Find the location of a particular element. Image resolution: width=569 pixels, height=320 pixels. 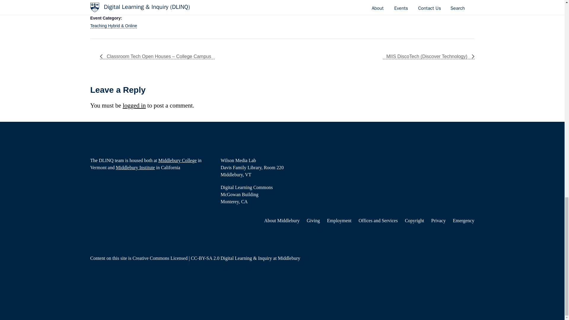

Copyright is located at coordinates (414, 220).